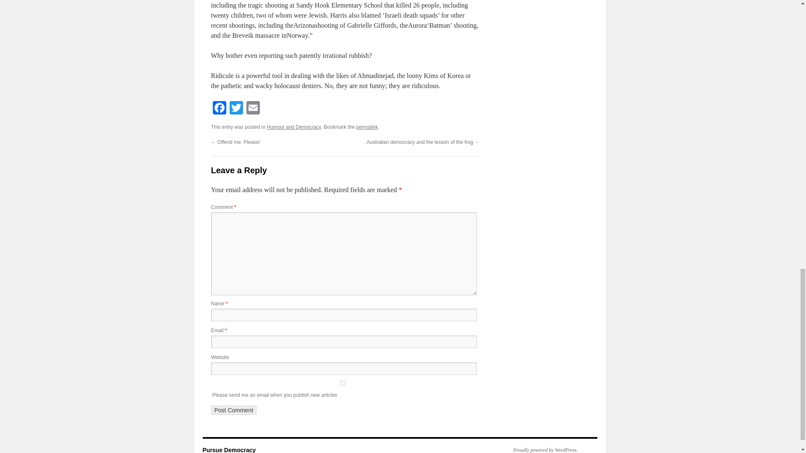 This screenshot has width=806, height=453. What do you see at coordinates (253, 108) in the screenshot?
I see `Email` at bounding box center [253, 108].